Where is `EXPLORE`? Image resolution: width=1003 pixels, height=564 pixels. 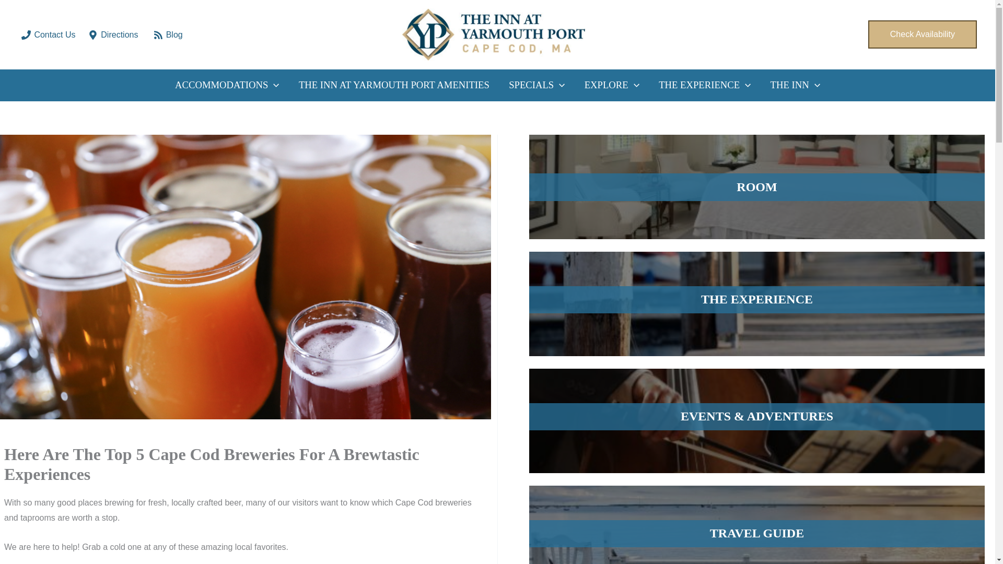 EXPLORE is located at coordinates (612, 85).